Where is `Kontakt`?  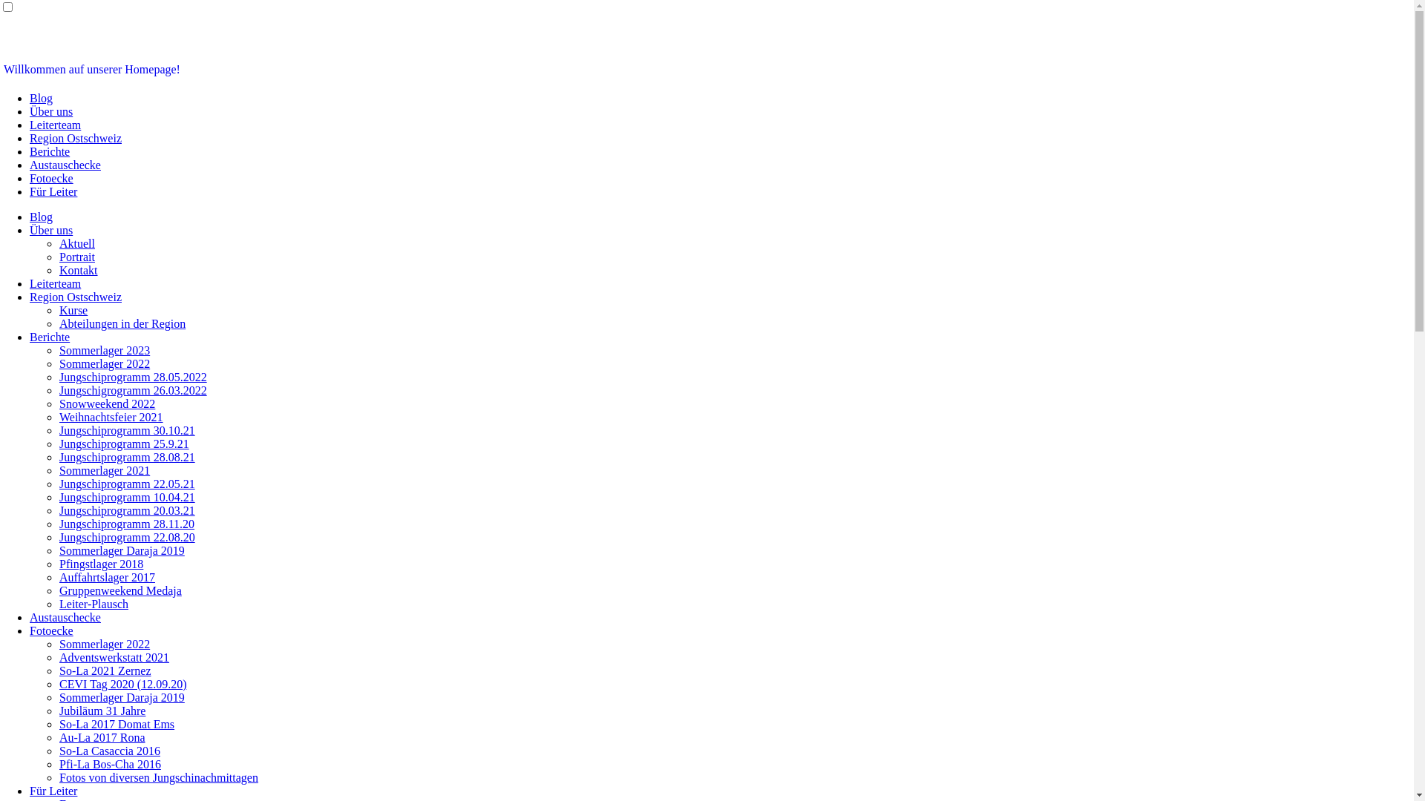 Kontakt is located at coordinates (79, 270).